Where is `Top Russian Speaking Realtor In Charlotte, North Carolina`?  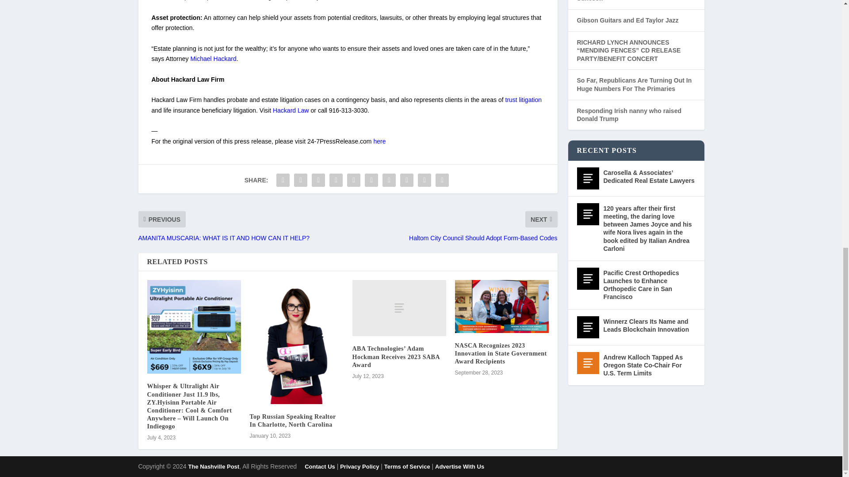
Top Russian Speaking Realtor In Charlotte, North Carolina is located at coordinates (292, 420).